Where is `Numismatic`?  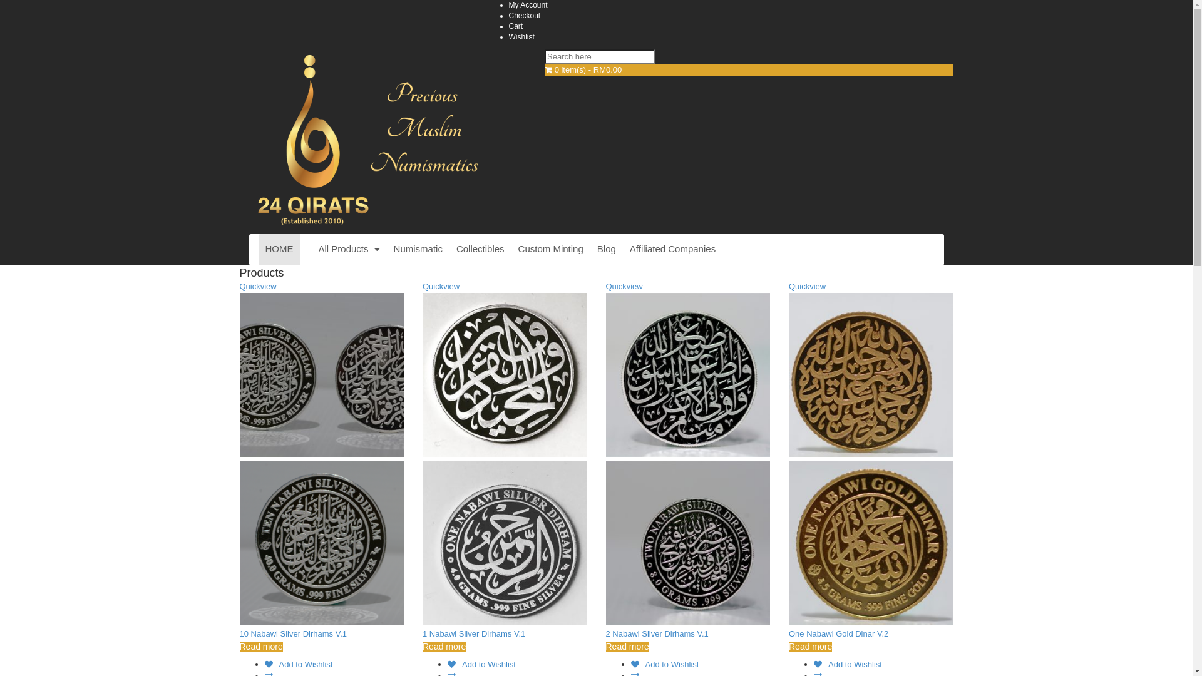
Numismatic is located at coordinates (418, 249).